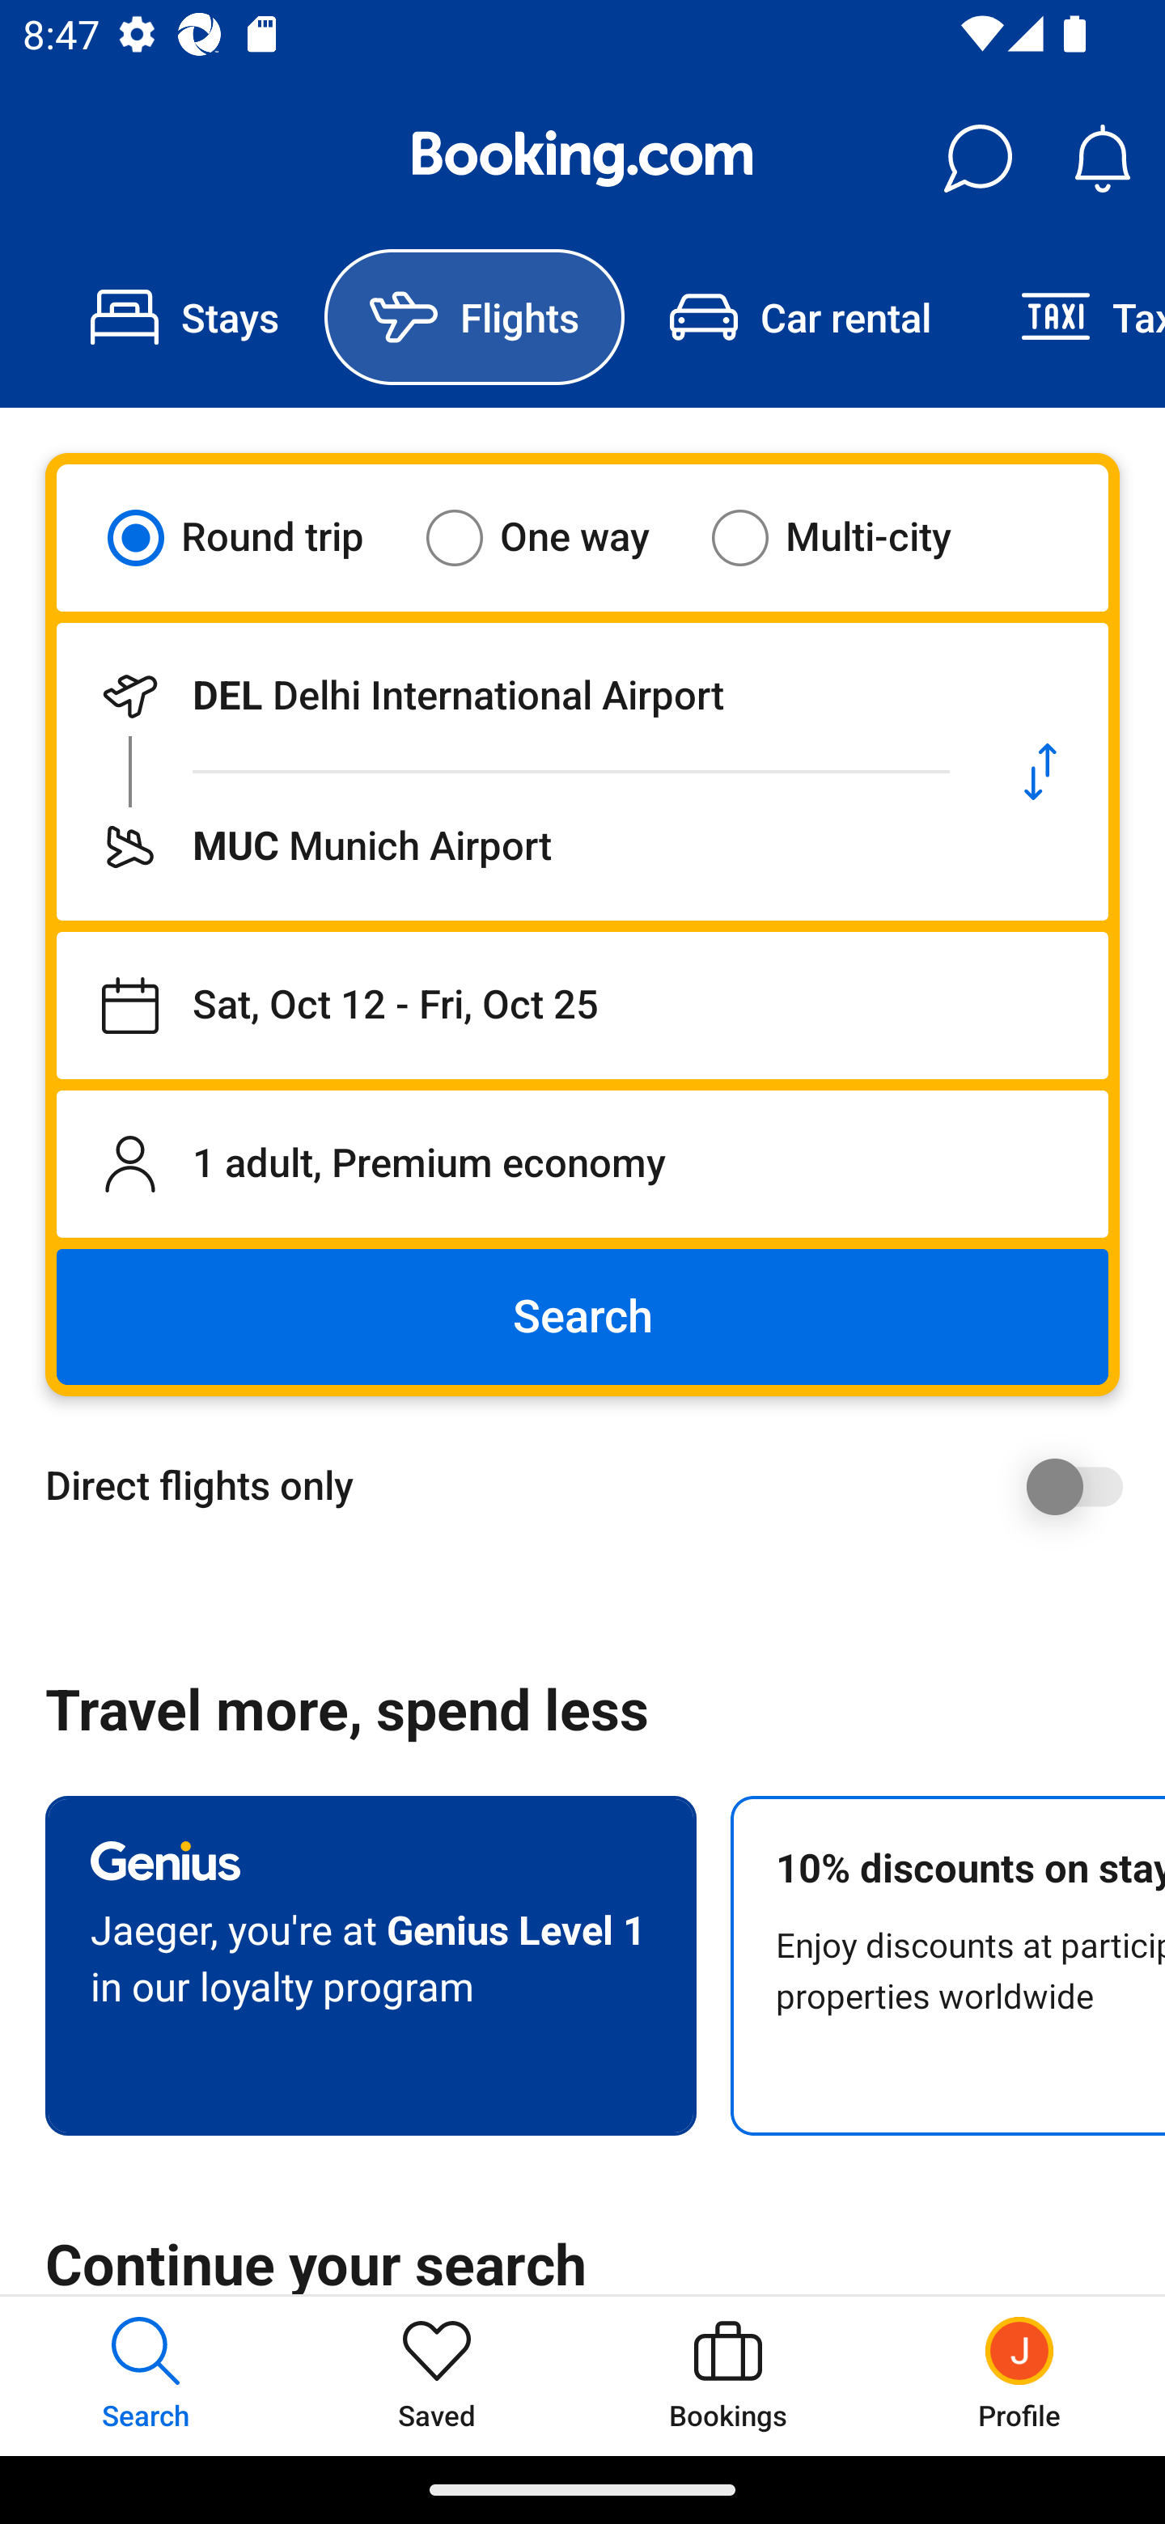 The width and height of the screenshot is (1165, 2524). Describe the element at coordinates (557, 537) in the screenshot. I see `One way` at that location.